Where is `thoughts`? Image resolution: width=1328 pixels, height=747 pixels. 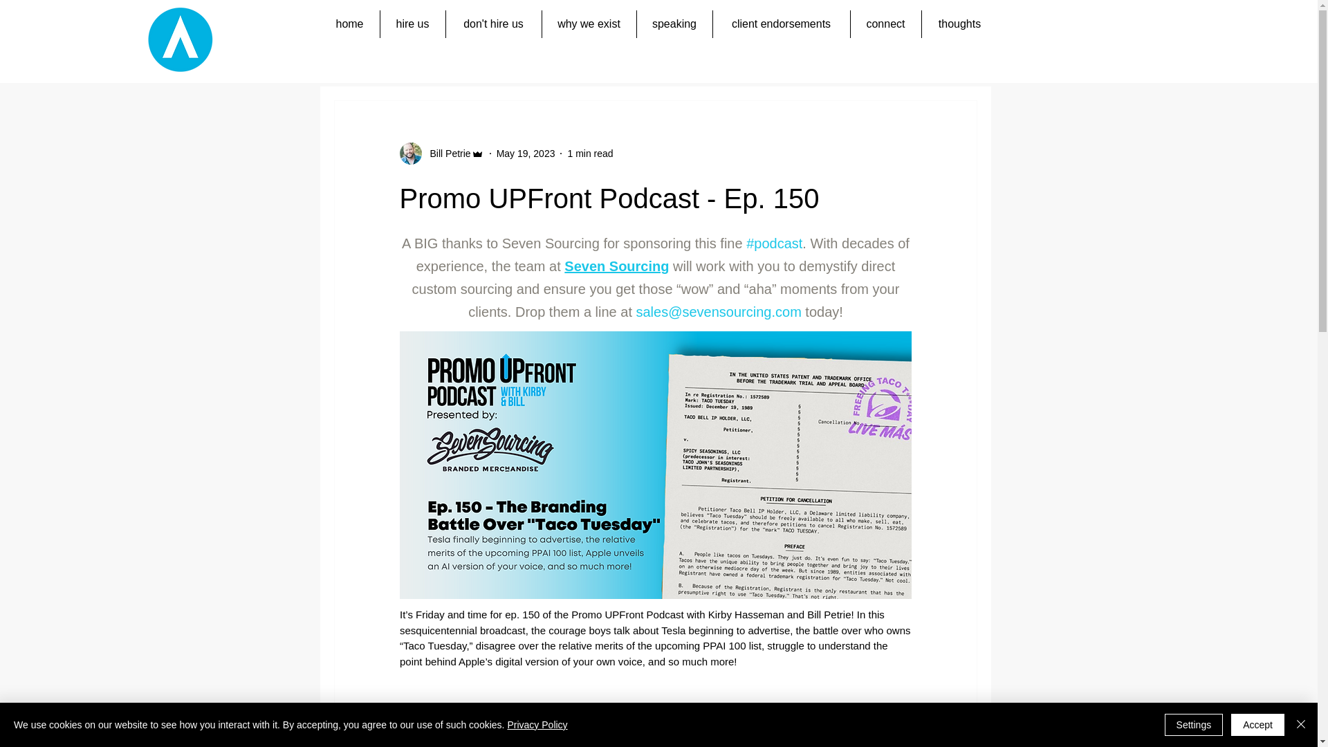 thoughts is located at coordinates (959, 24).